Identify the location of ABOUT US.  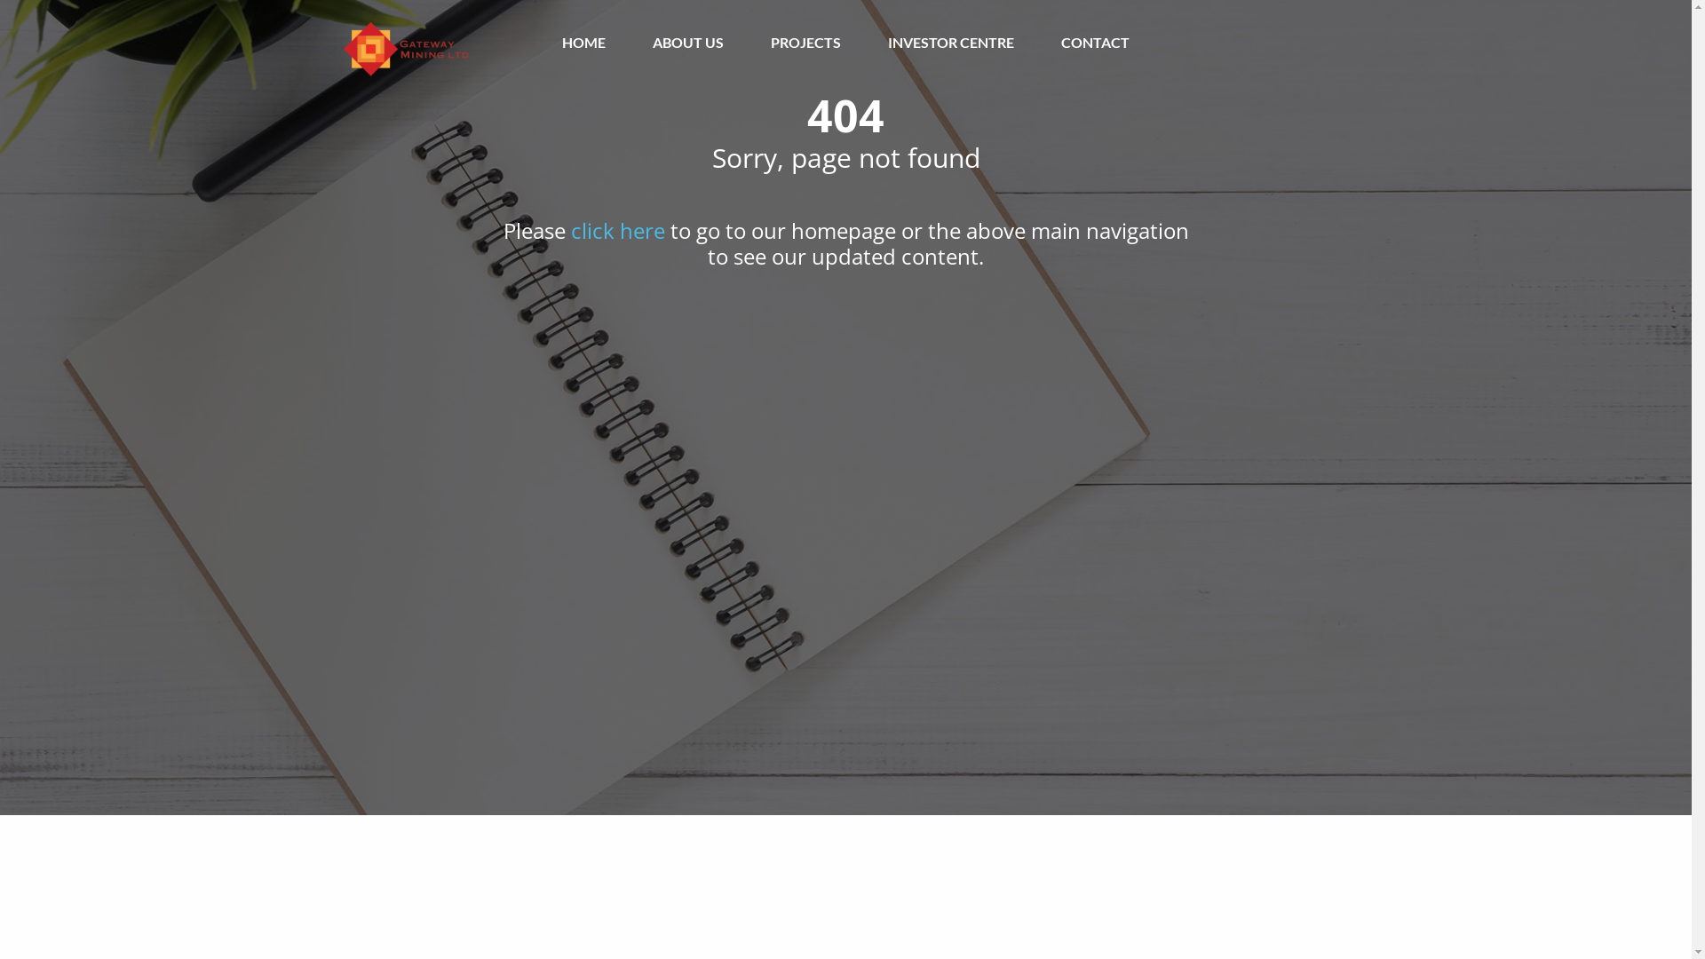
(688, 43).